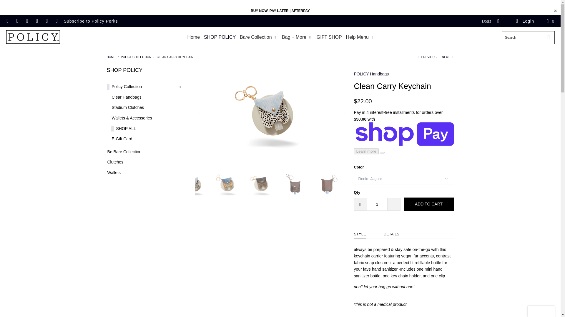 The width and height of the screenshot is (565, 317). Describe the element at coordinates (7, 21) in the screenshot. I see `POLICY Handbags on Twitter` at that location.